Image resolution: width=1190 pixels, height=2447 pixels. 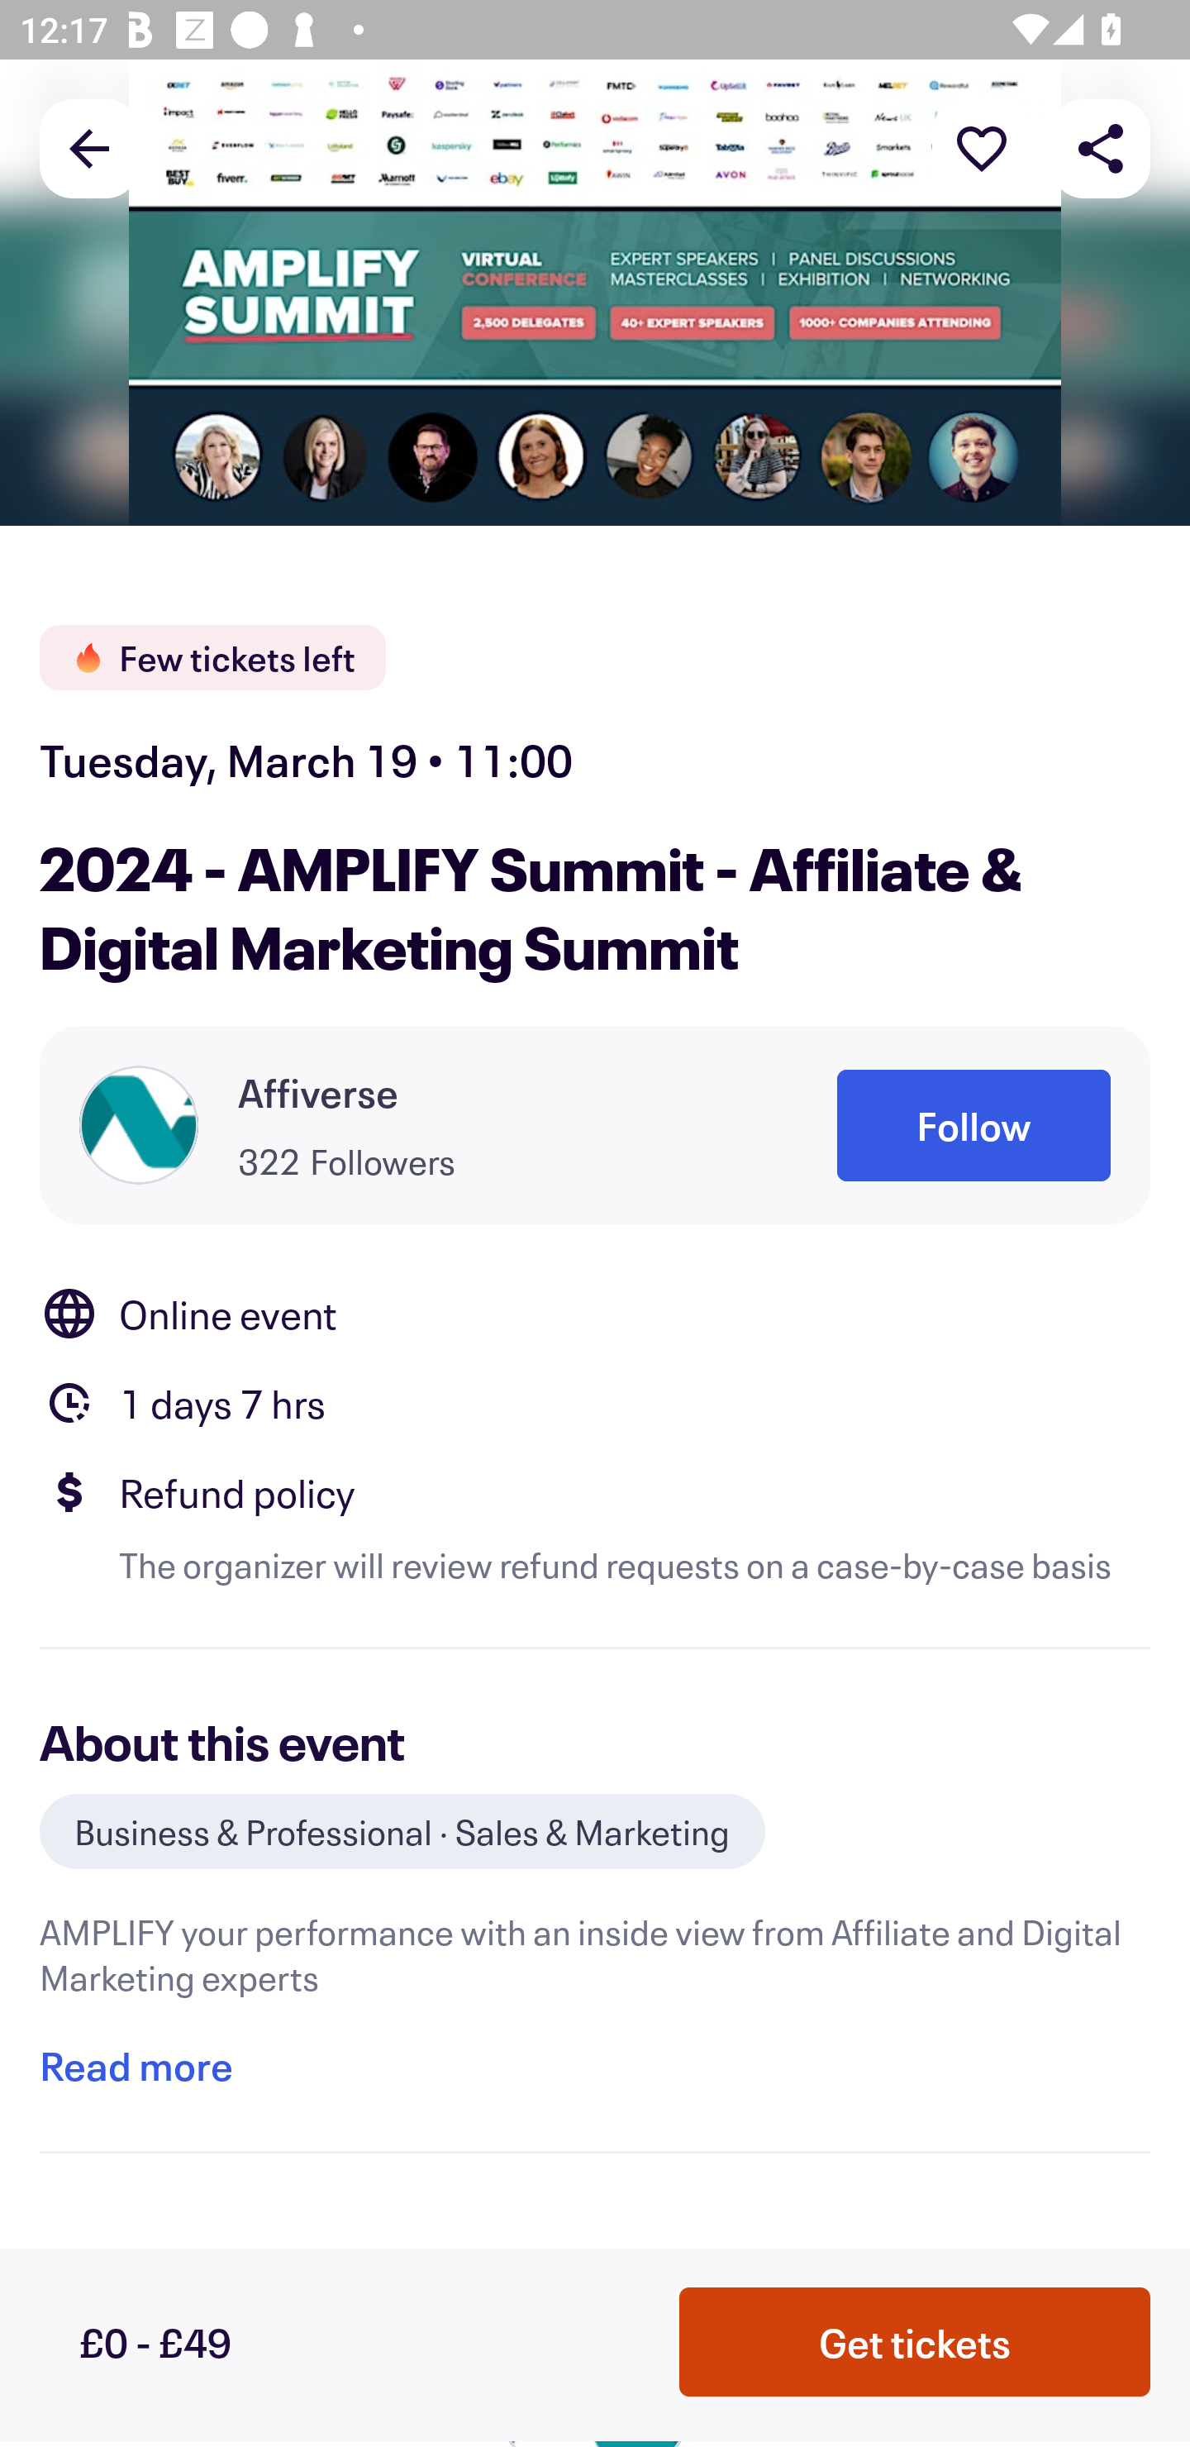 I want to click on Read more, so click(x=136, y=2067).